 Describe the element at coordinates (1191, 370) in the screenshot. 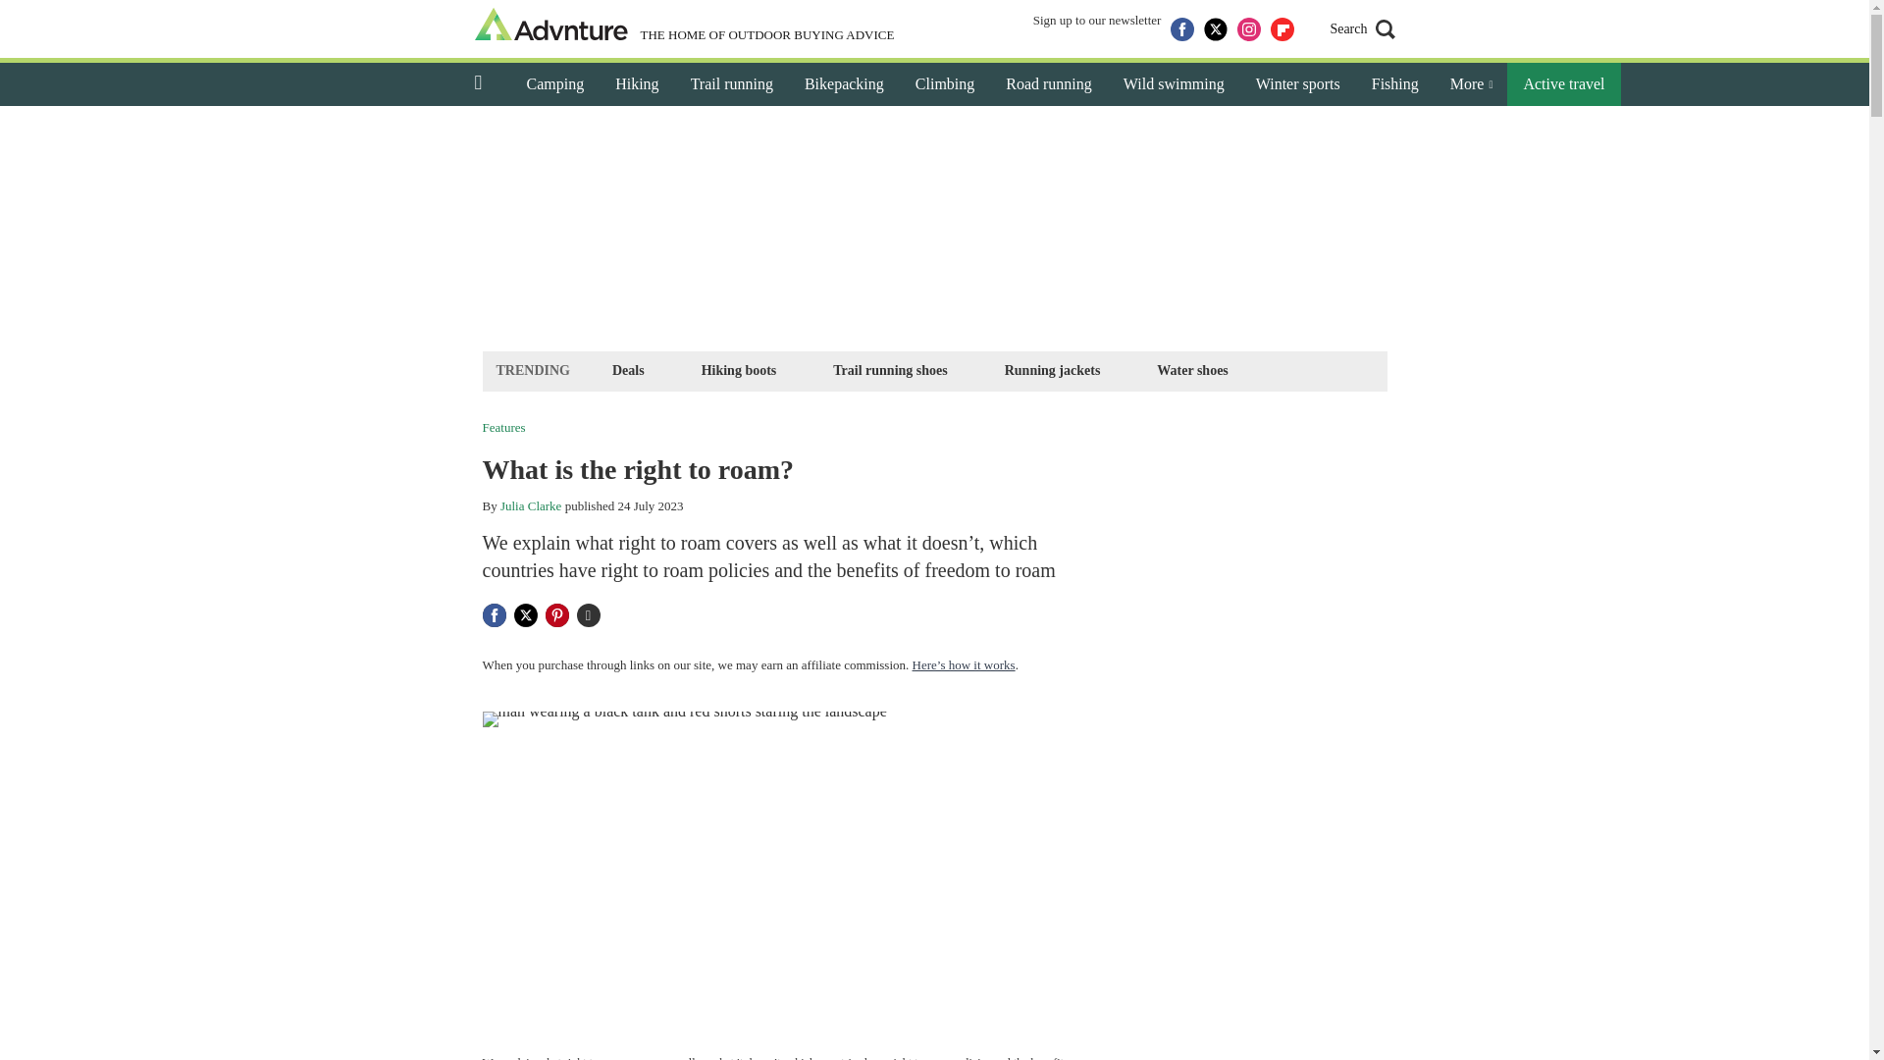

I see `Water shoes` at that location.